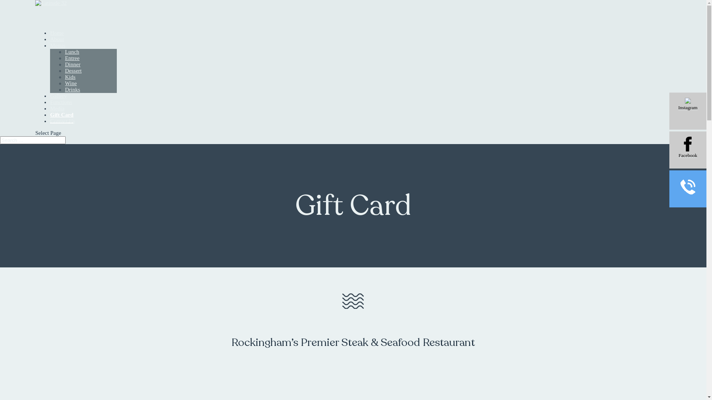 This screenshot has height=400, width=712. I want to click on Instagram, so click(688, 111).